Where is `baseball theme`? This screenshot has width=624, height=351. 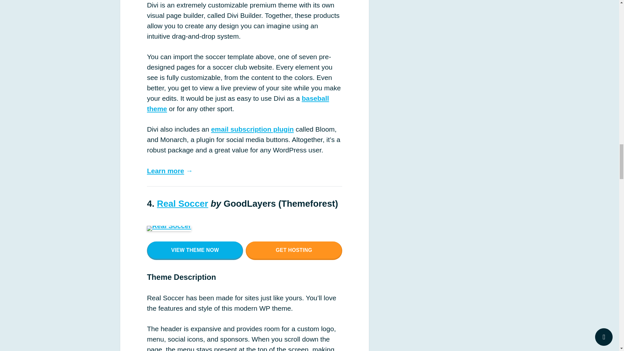
baseball theme is located at coordinates (238, 103).